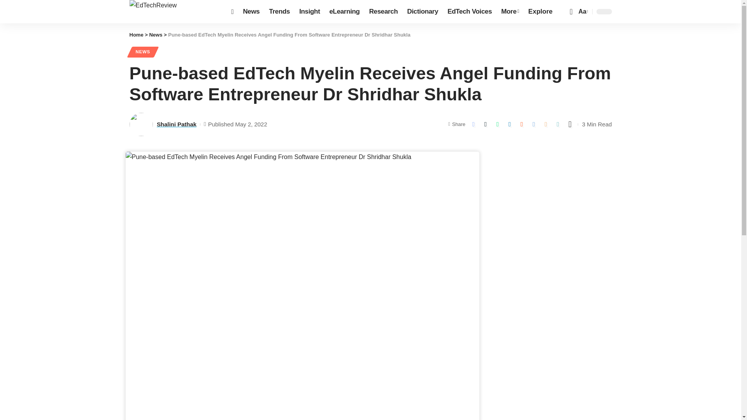 This screenshot has height=420, width=747. Describe the element at coordinates (309, 12) in the screenshot. I see `Insight` at that location.